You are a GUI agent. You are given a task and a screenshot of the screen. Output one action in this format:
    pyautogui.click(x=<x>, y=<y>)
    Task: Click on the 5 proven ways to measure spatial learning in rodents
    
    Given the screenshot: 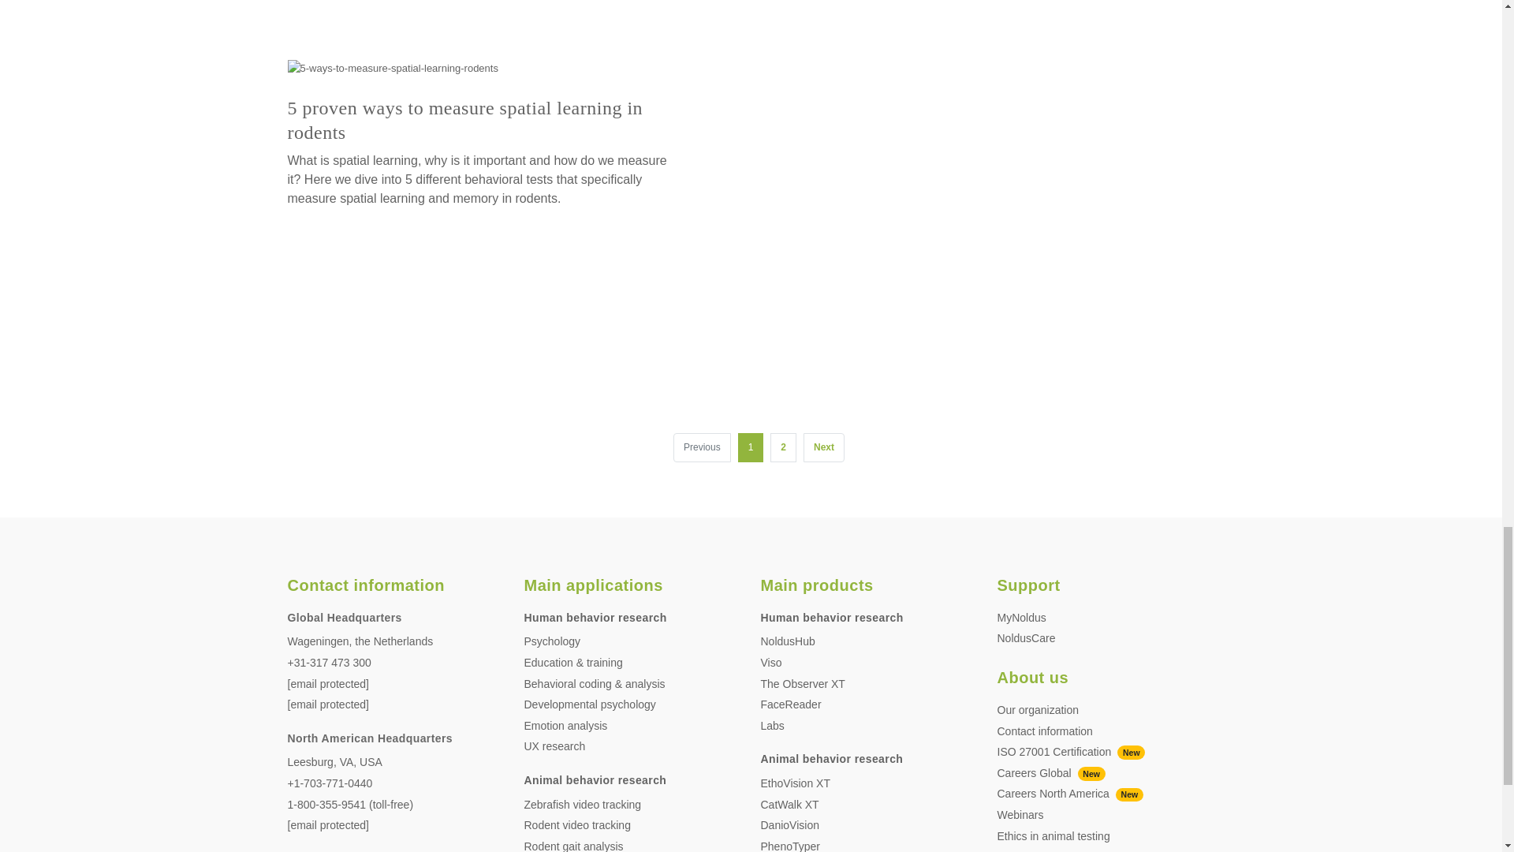 What is the action you would take?
    pyautogui.click(x=393, y=68)
    